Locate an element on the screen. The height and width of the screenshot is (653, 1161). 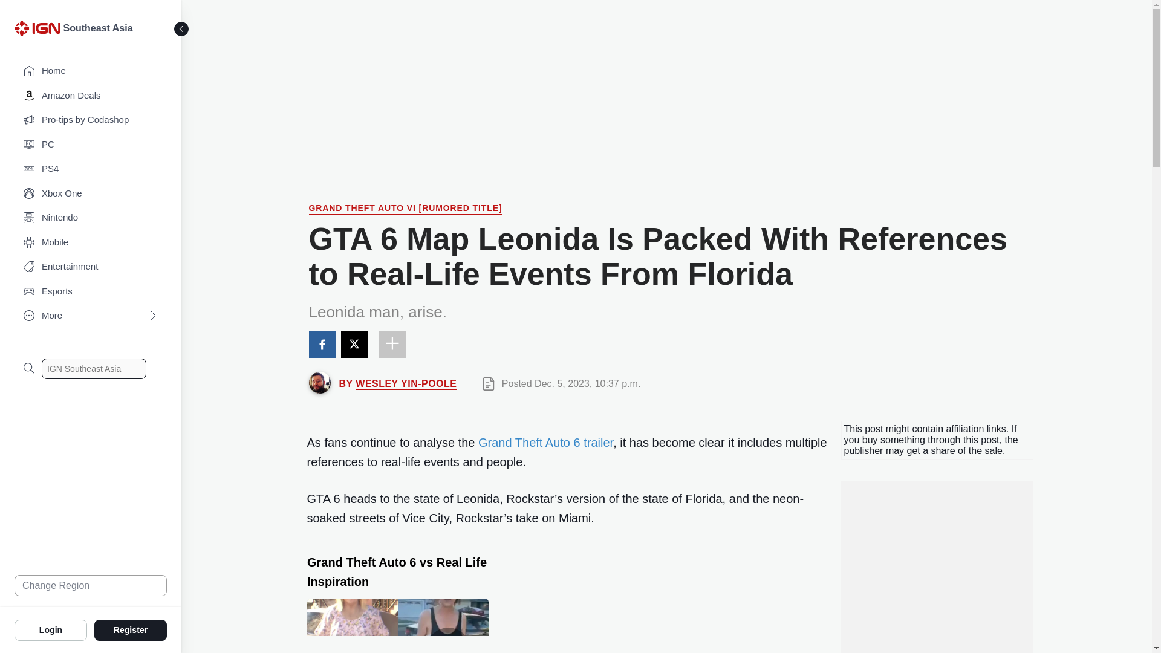
PC is located at coordinates (91, 145).